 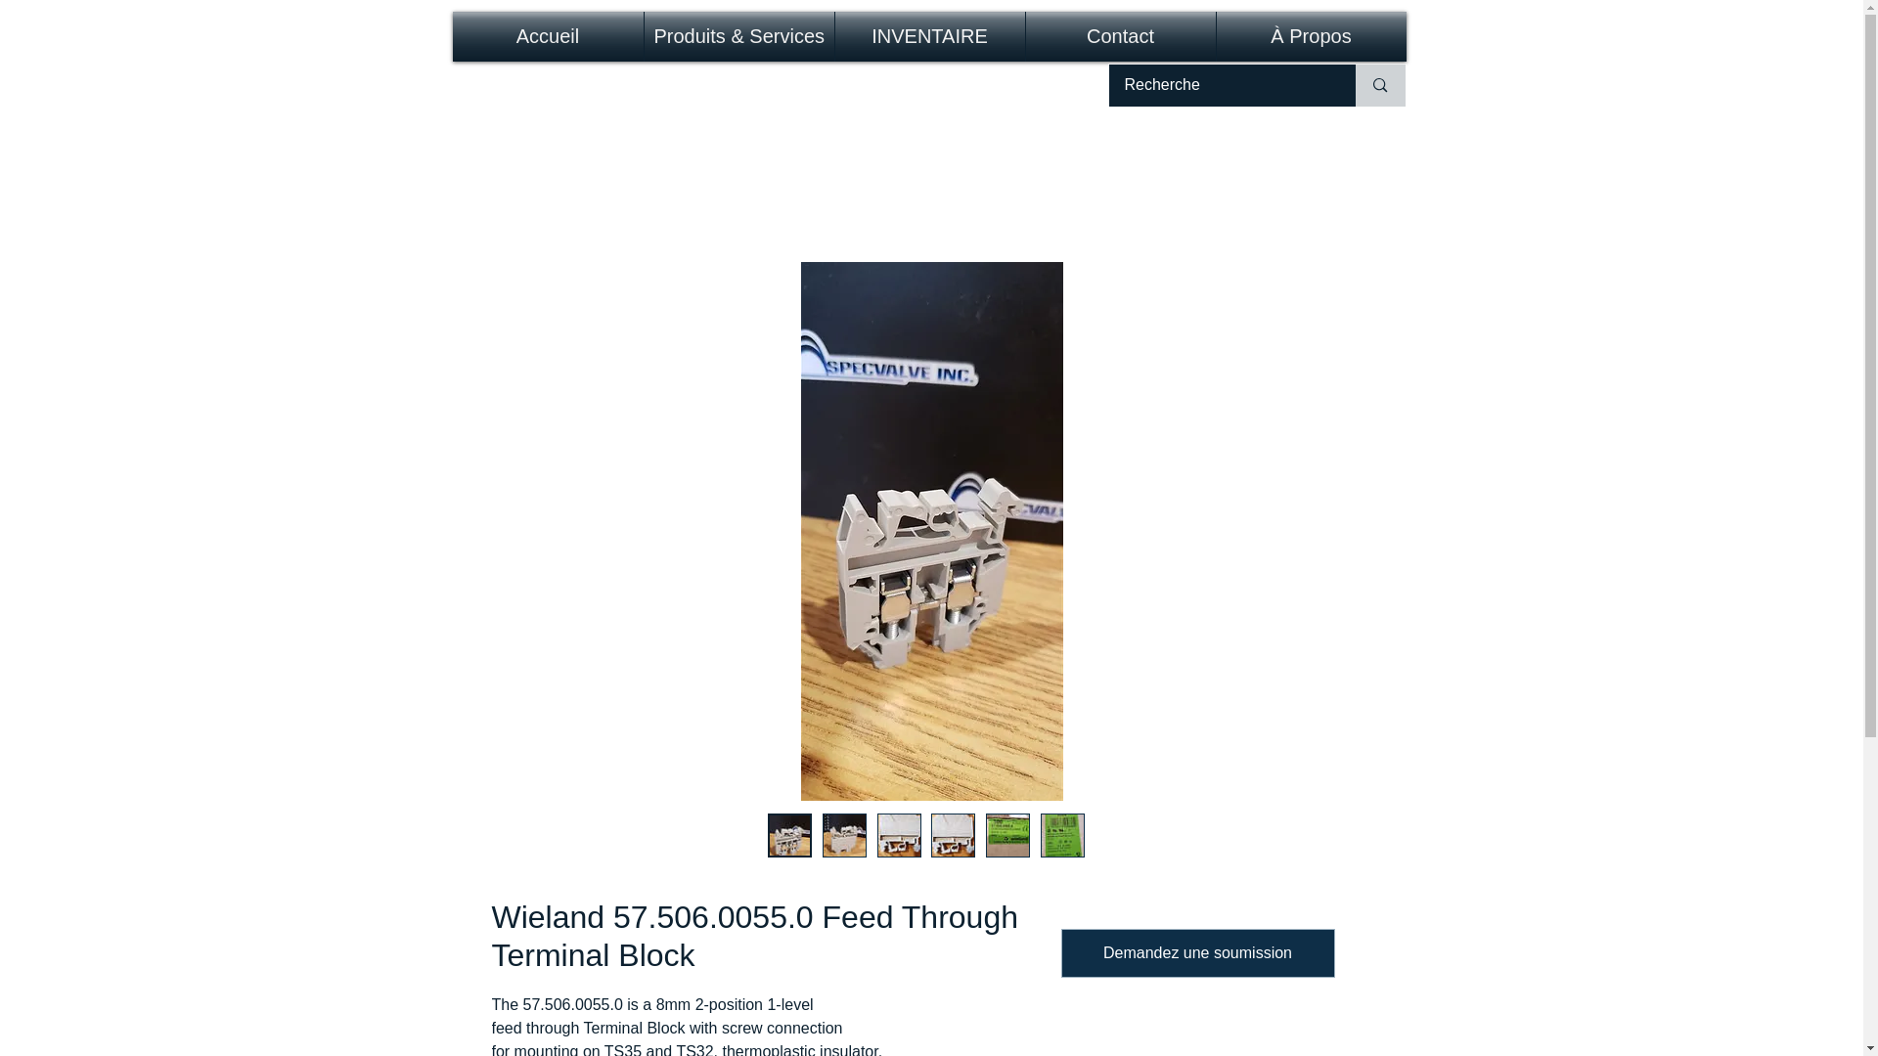 What do you see at coordinates (1197, 953) in the screenshot?
I see `Demandez une soumission` at bounding box center [1197, 953].